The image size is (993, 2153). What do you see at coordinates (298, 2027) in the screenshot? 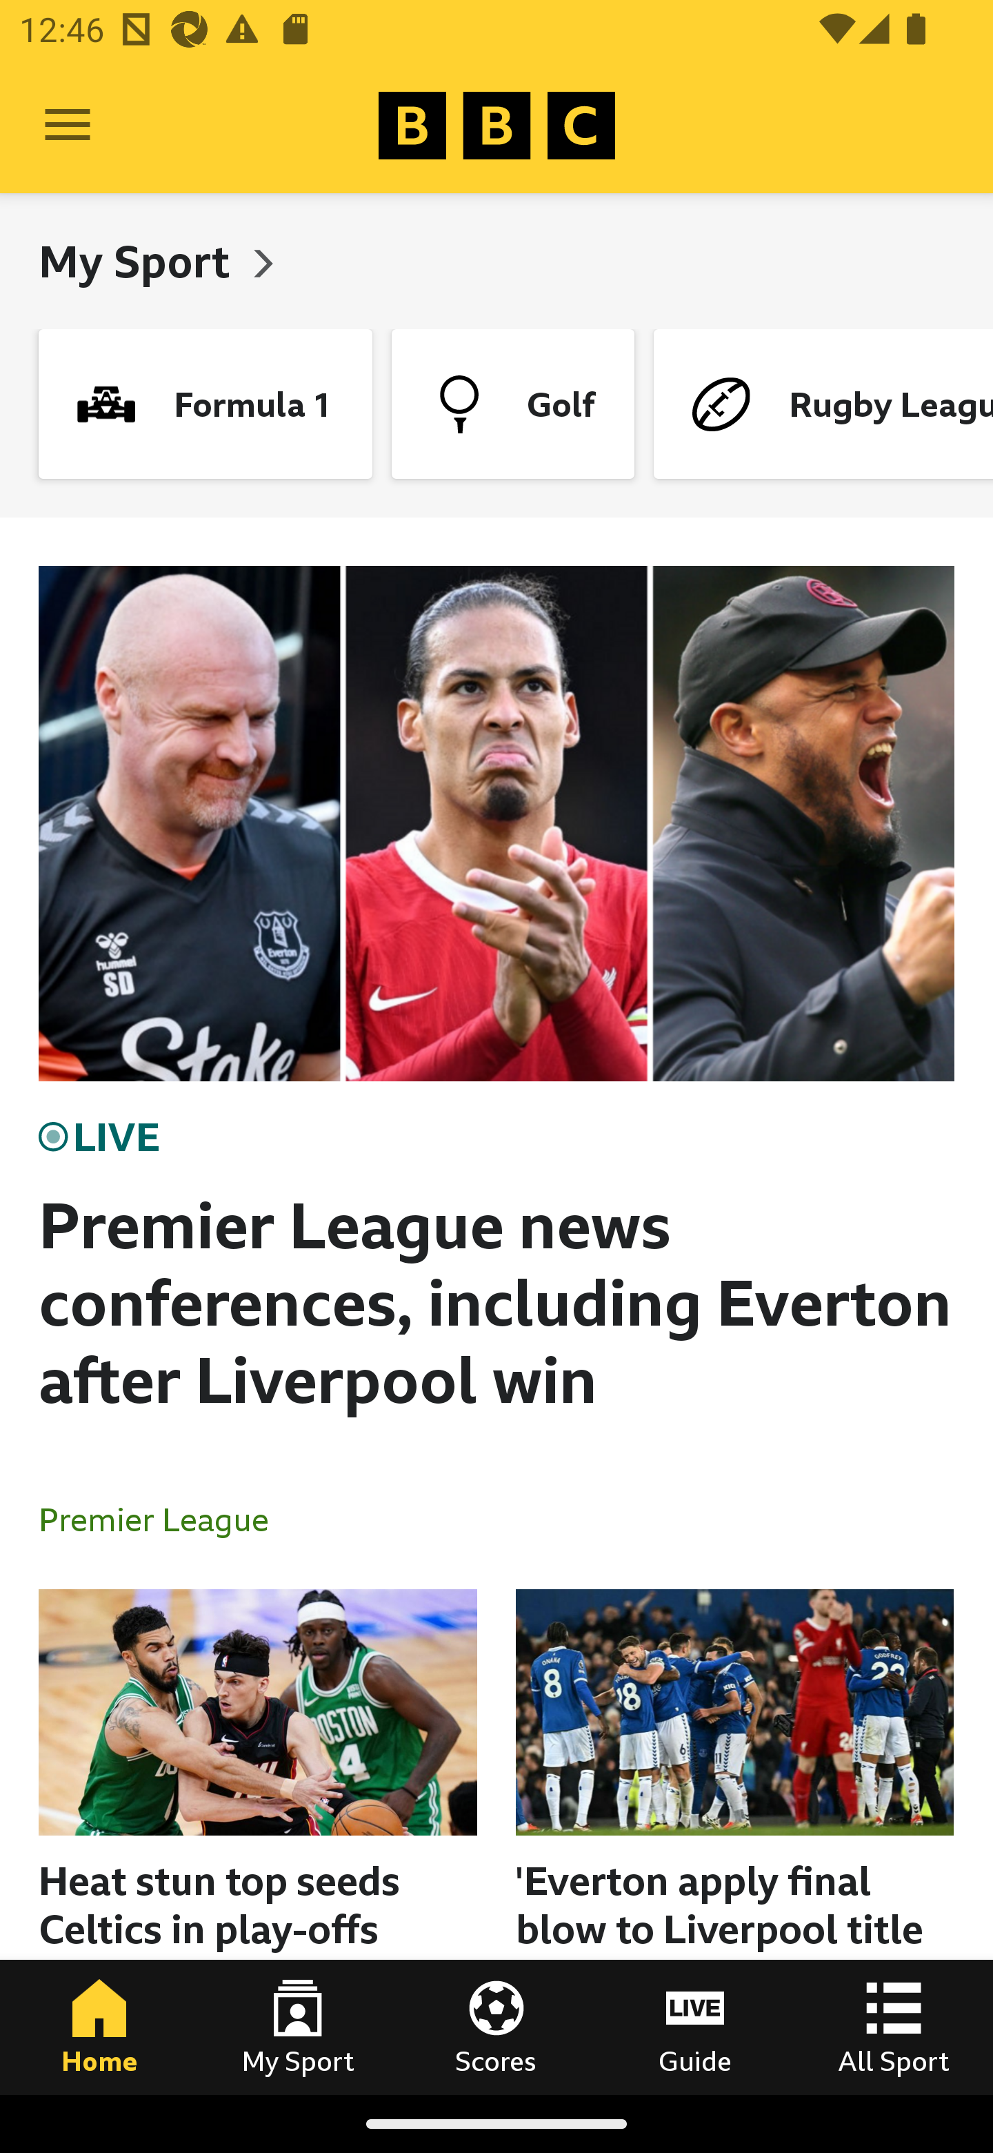
I see `My Sport` at bounding box center [298, 2027].